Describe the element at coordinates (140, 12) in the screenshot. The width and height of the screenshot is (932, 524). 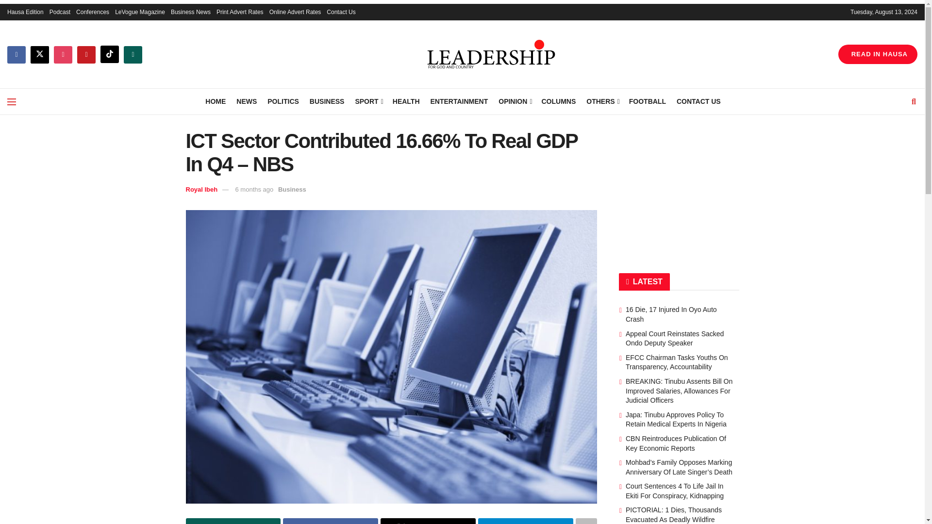
I see `LeVogue Magazine` at that location.